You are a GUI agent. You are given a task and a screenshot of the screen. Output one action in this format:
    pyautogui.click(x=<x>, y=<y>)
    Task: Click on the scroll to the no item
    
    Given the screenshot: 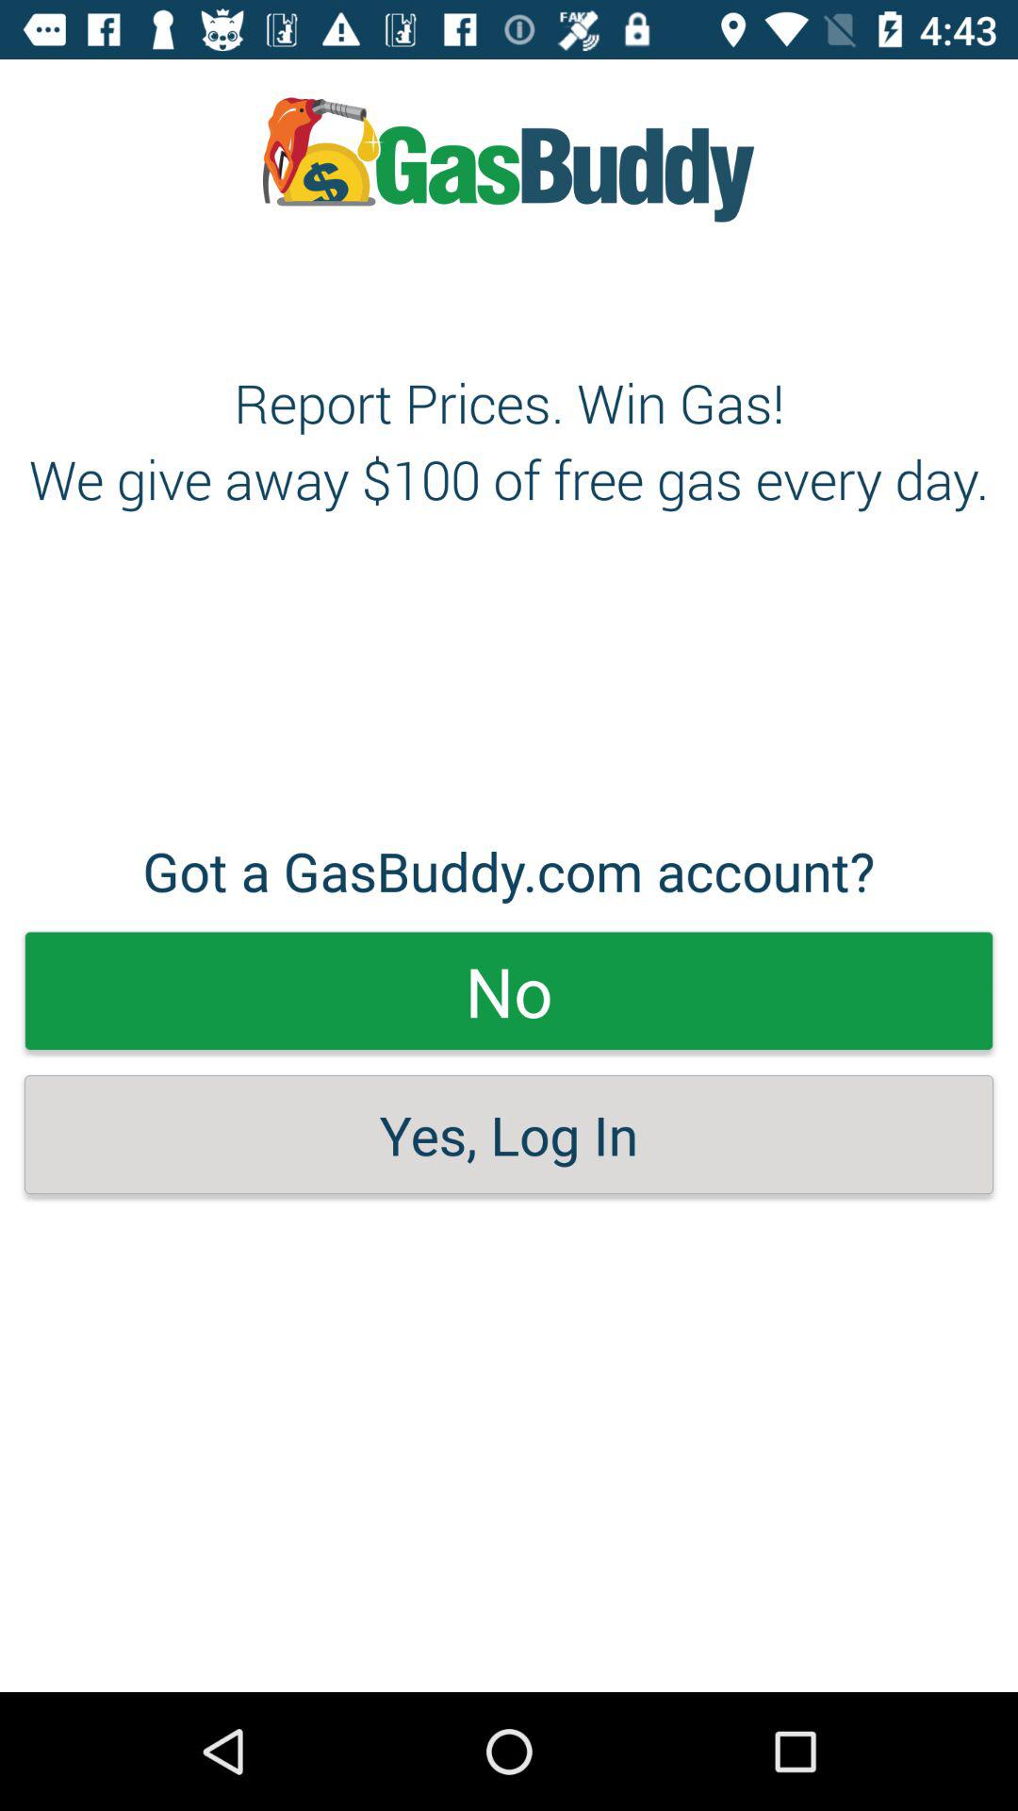 What is the action you would take?
    pyautogui.click(x=509, y=990)
    